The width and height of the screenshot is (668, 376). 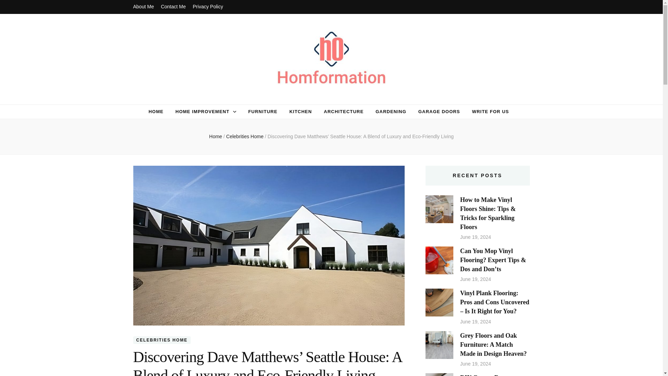 What do you see at coordinates (391, 111) in the screenshot?
I see `GARDENING` at bounding box center [391, 111].